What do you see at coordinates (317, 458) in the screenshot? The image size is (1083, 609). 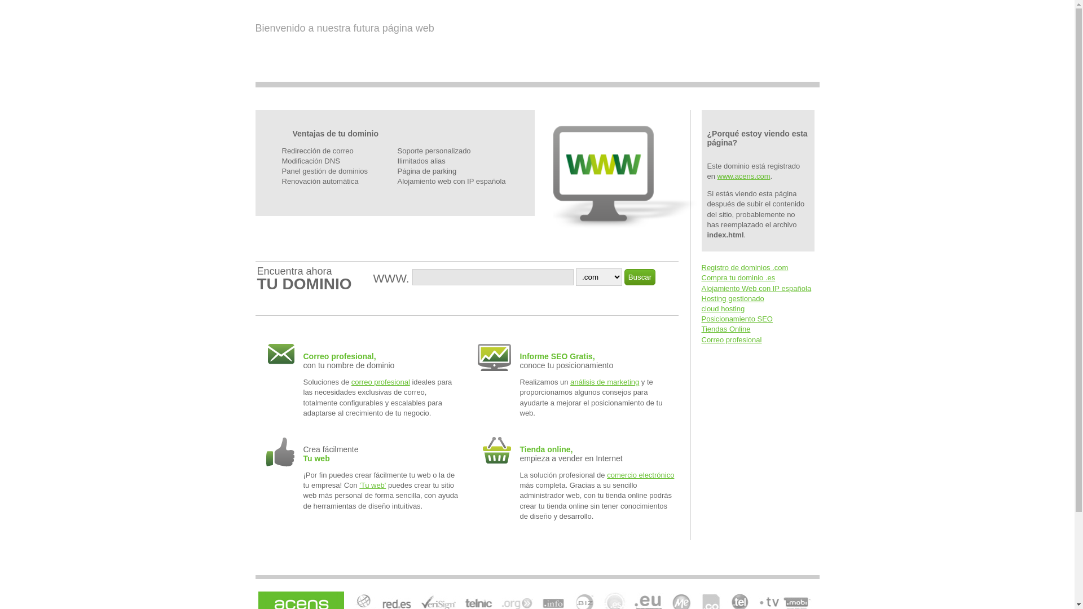 I see `Tu web` at bounding box center [317, 458].